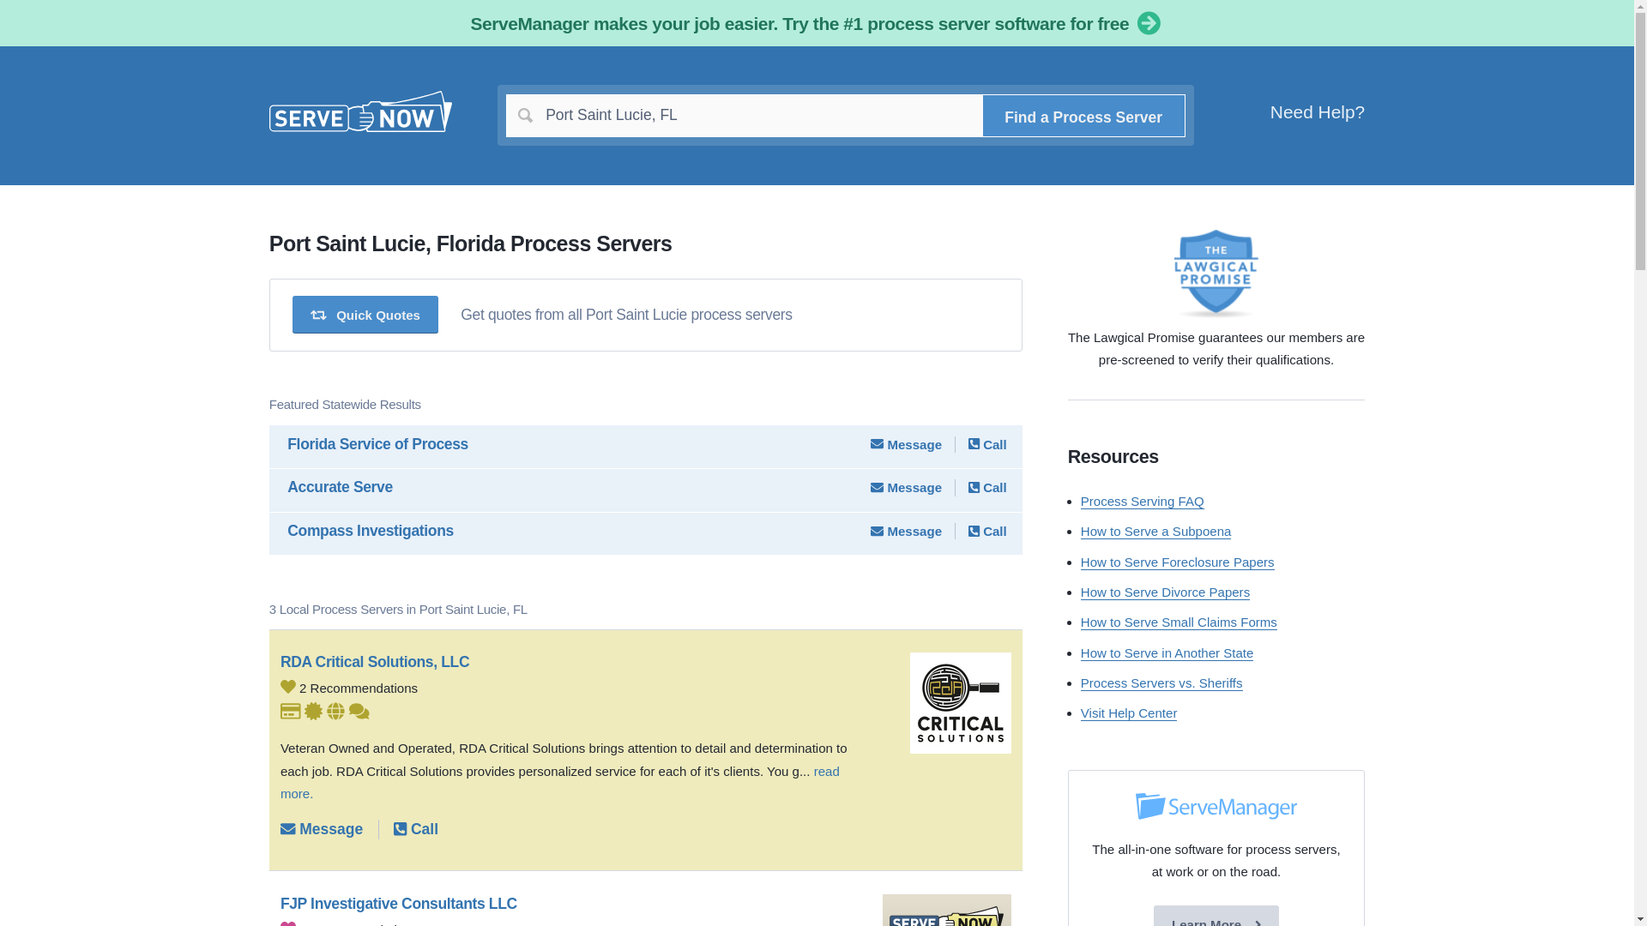 The width and height of the screenshot is (1647, 926). Describe the element at coordinates (1318, 111) in the screenshot. I see `Need Help?` at that location.